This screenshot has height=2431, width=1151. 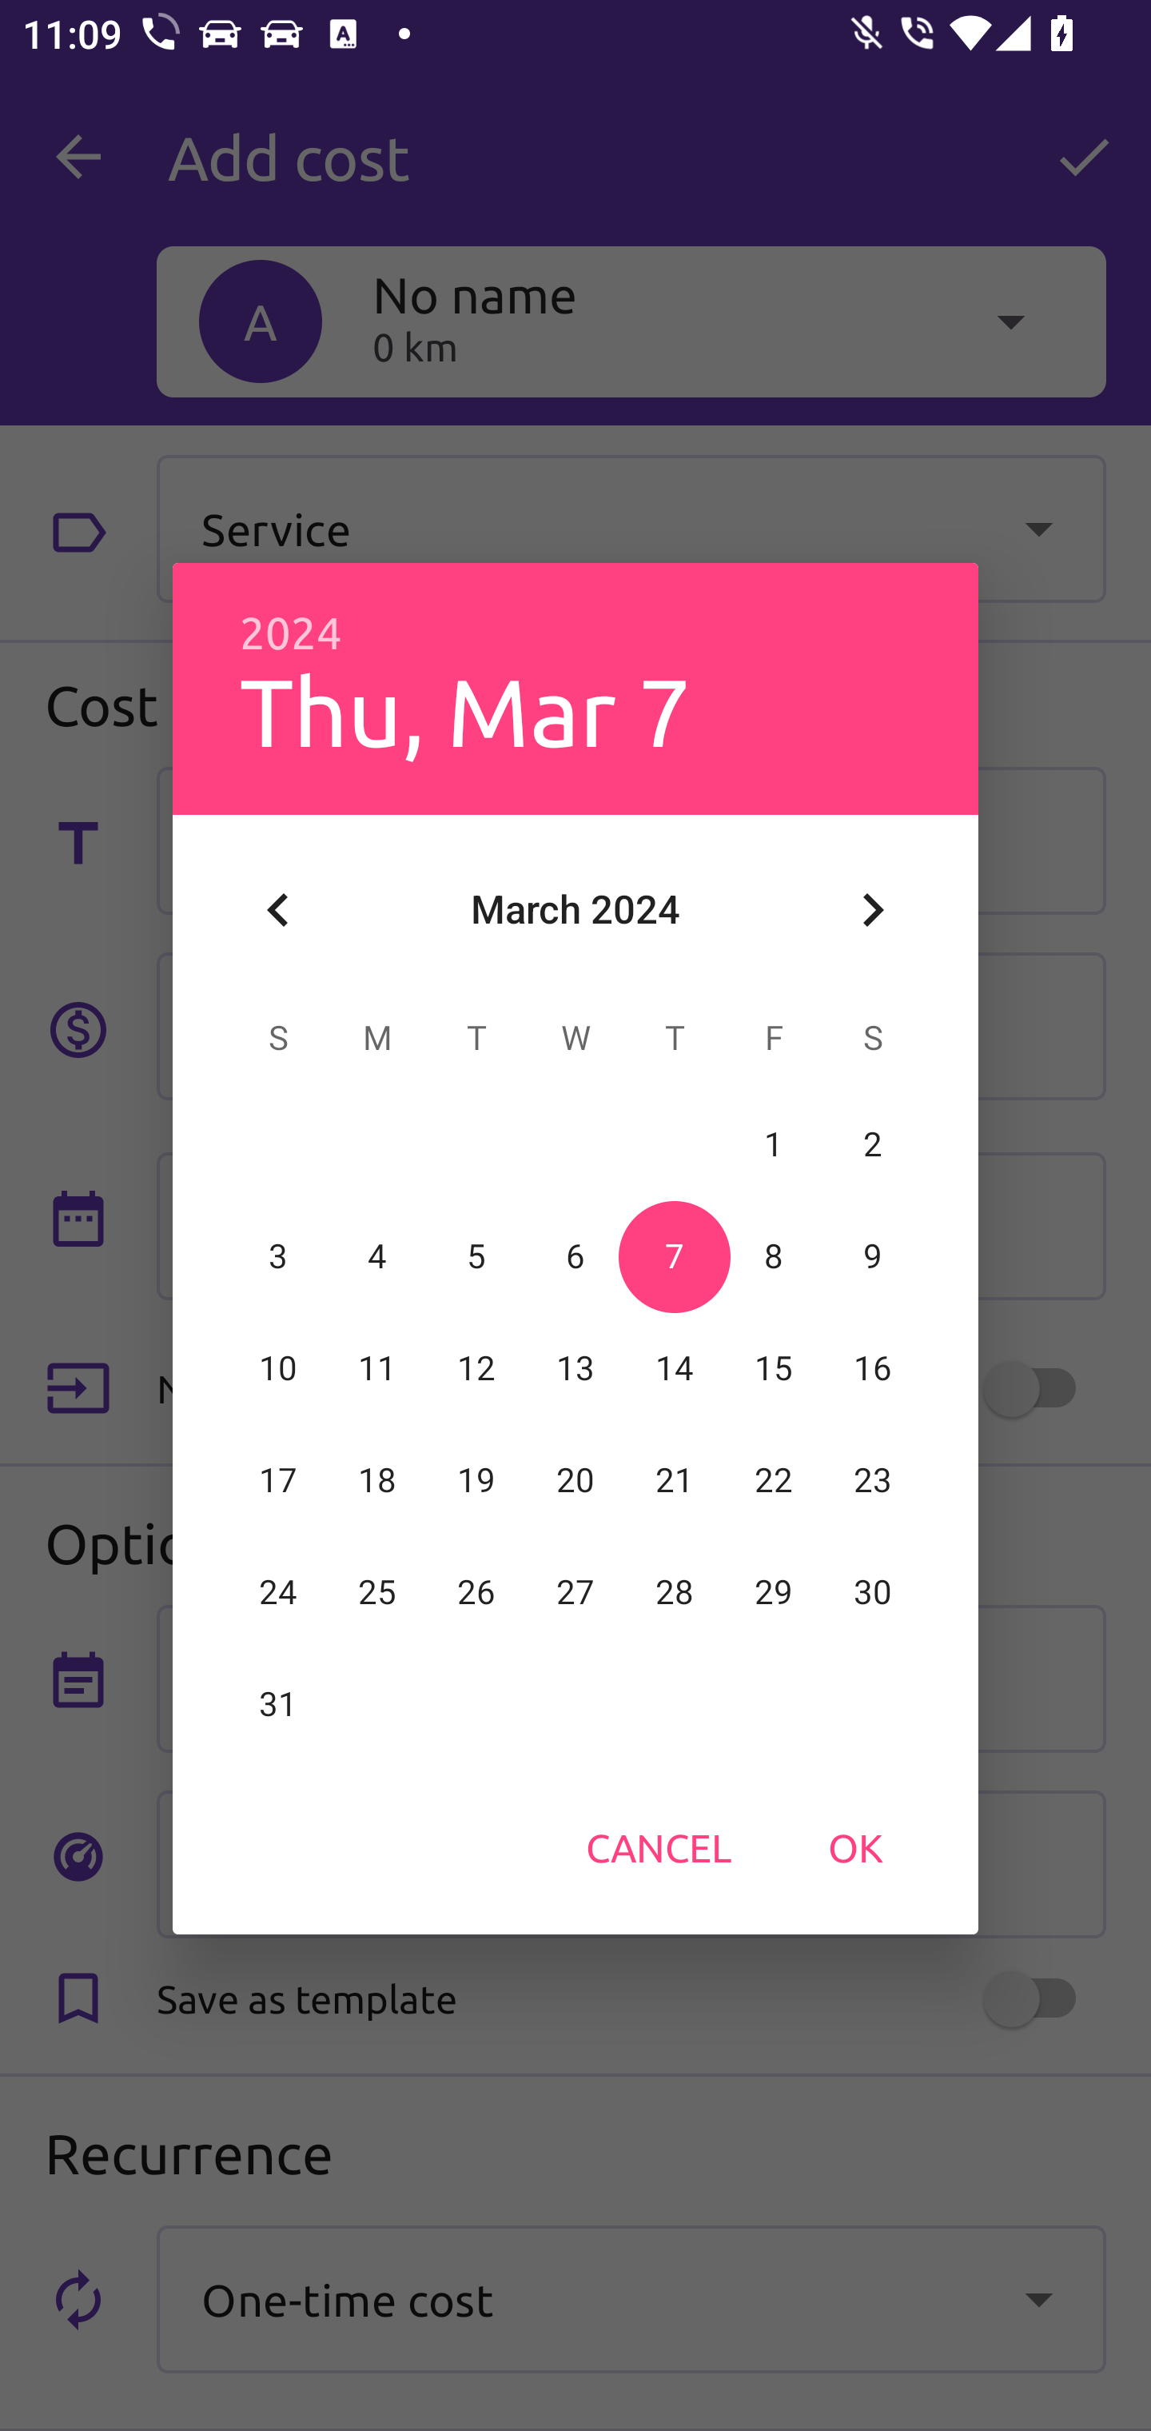 I want to click on 15 15 March 2024, so click(x=773, y=1368).